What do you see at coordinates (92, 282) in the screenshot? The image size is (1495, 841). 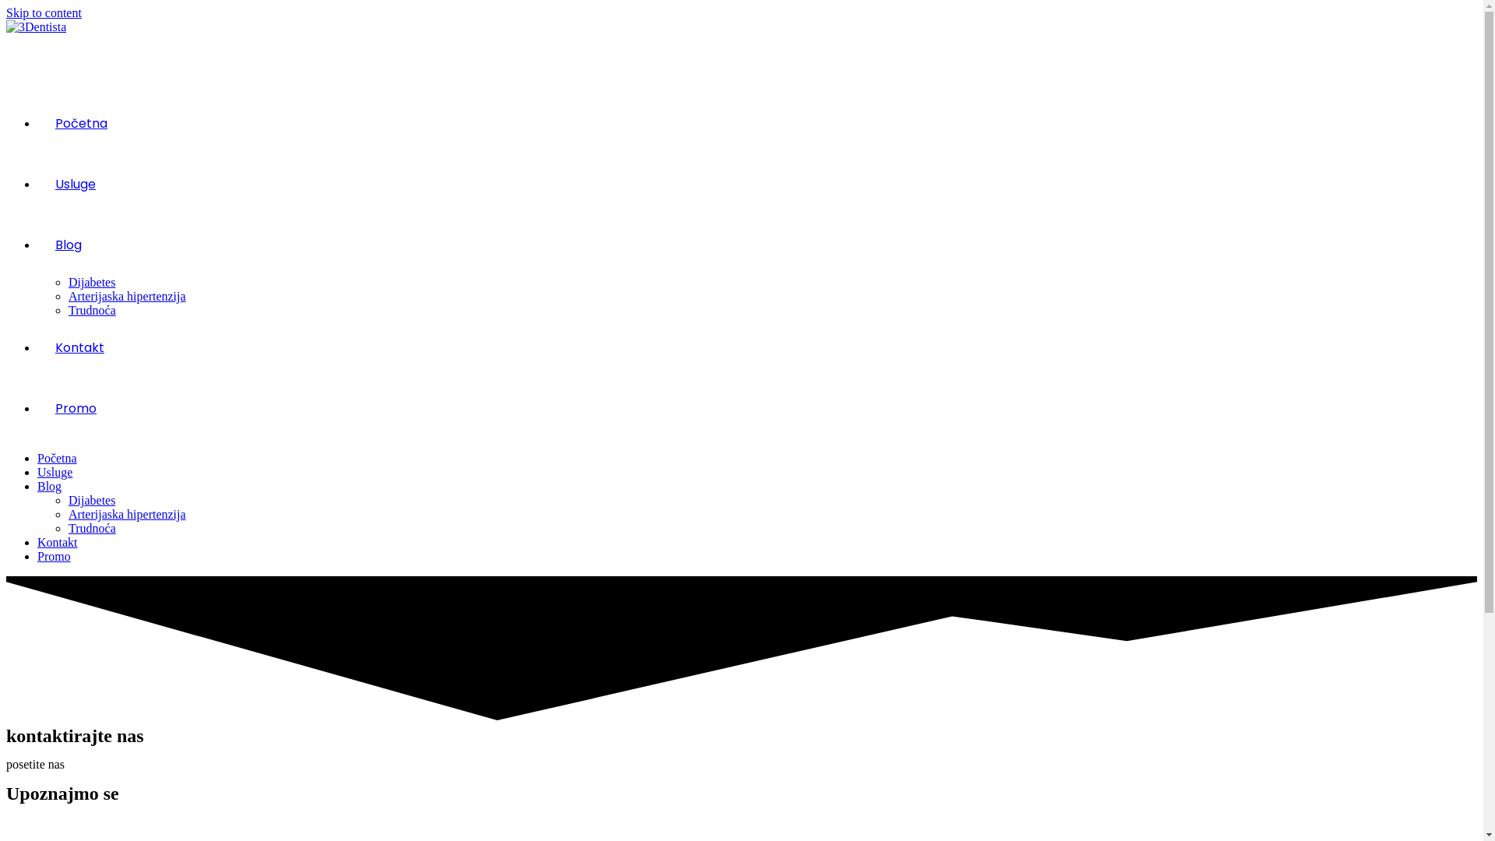 I see `Dijabetes` at bounding box center [92, 282].